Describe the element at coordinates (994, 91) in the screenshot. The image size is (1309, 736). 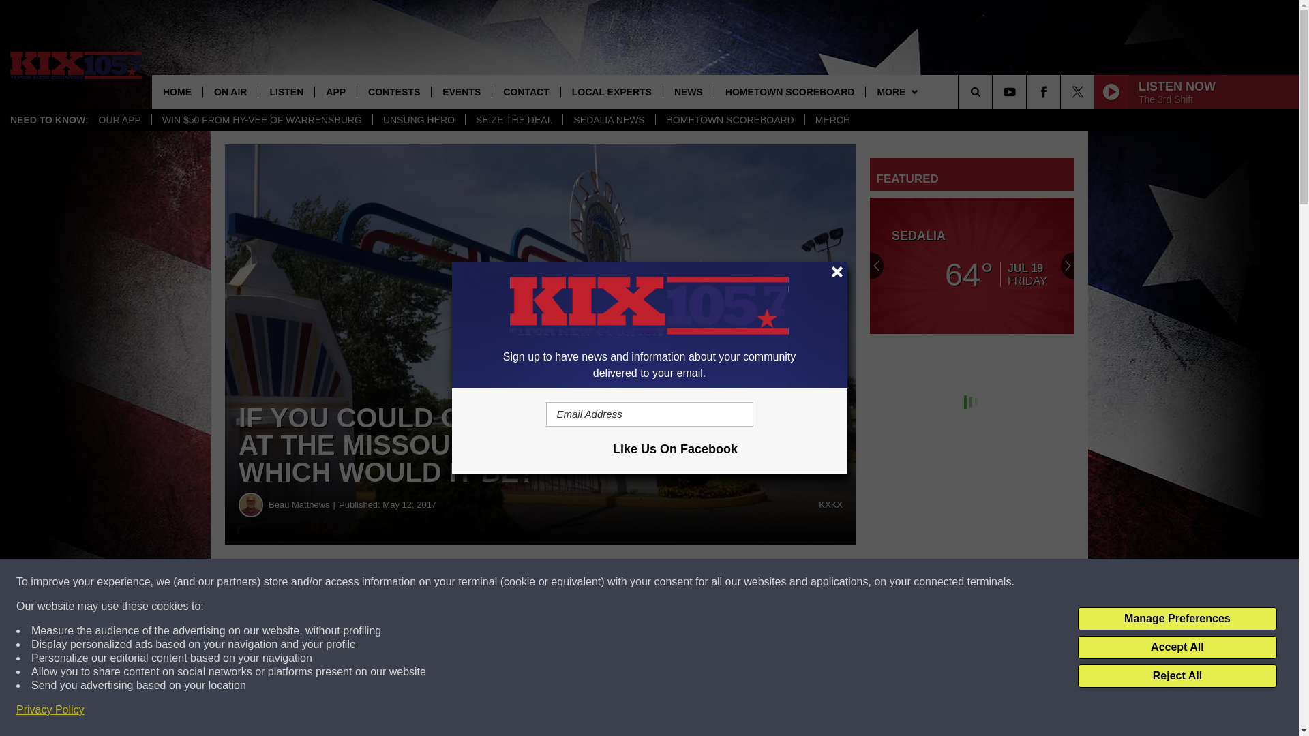
I see `SEARCH` at that location.